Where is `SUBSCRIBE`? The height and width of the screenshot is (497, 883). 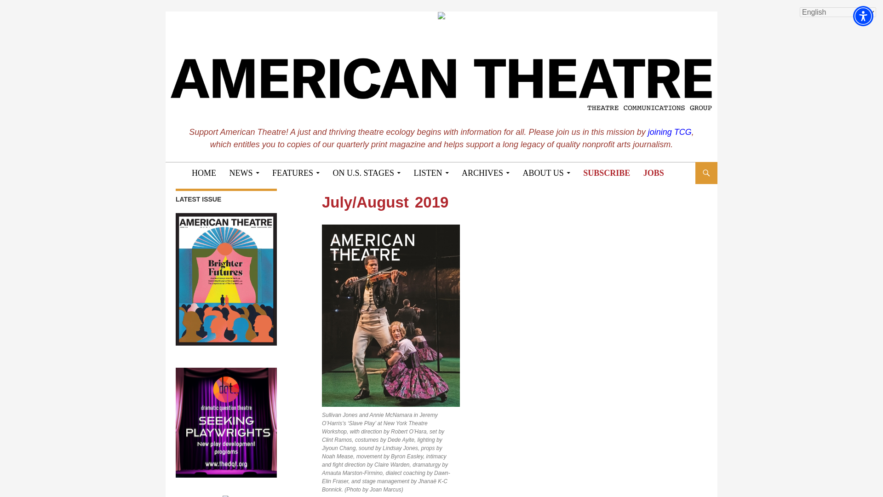 SUBSCRIBE is located at coordinates (606, 173).